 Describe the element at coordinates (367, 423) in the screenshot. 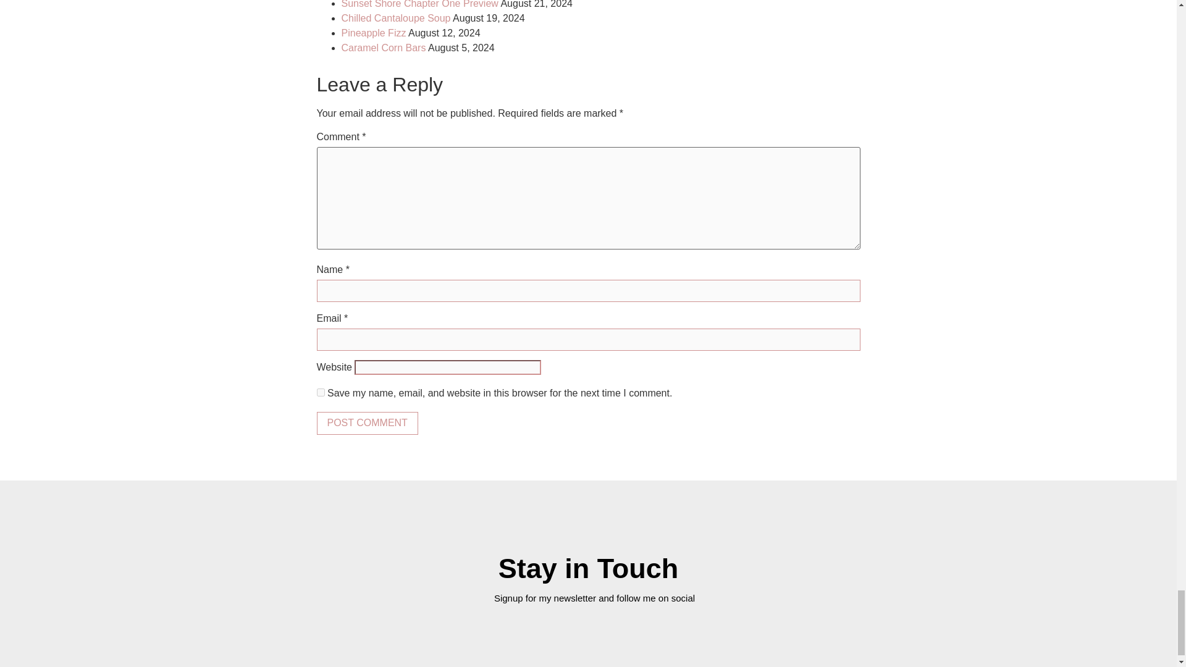

I see `Post Comment` at that location.